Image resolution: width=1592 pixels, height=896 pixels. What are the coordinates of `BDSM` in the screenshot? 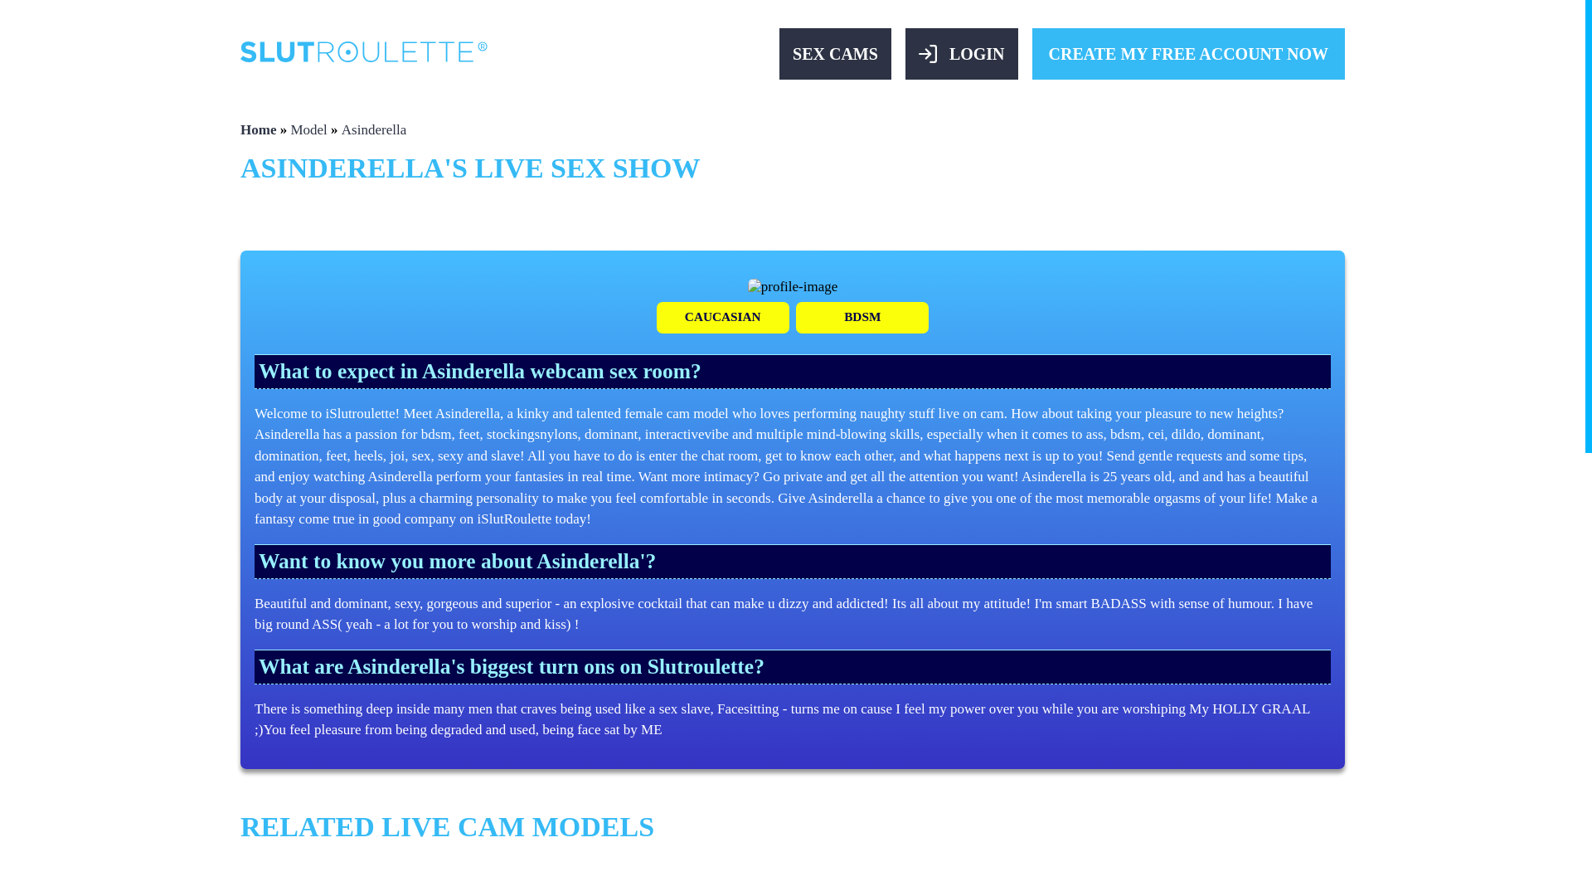 It's located at (862, 317).